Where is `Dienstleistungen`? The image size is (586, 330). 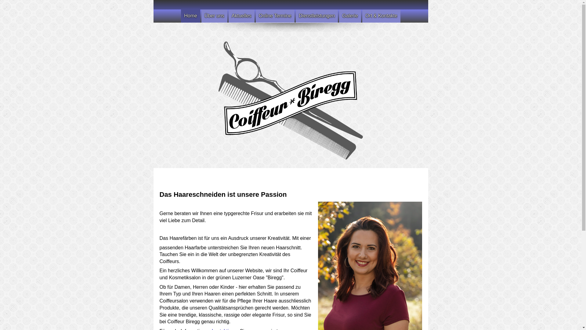
Dienstleistungen is located at coordinates (317, 16).